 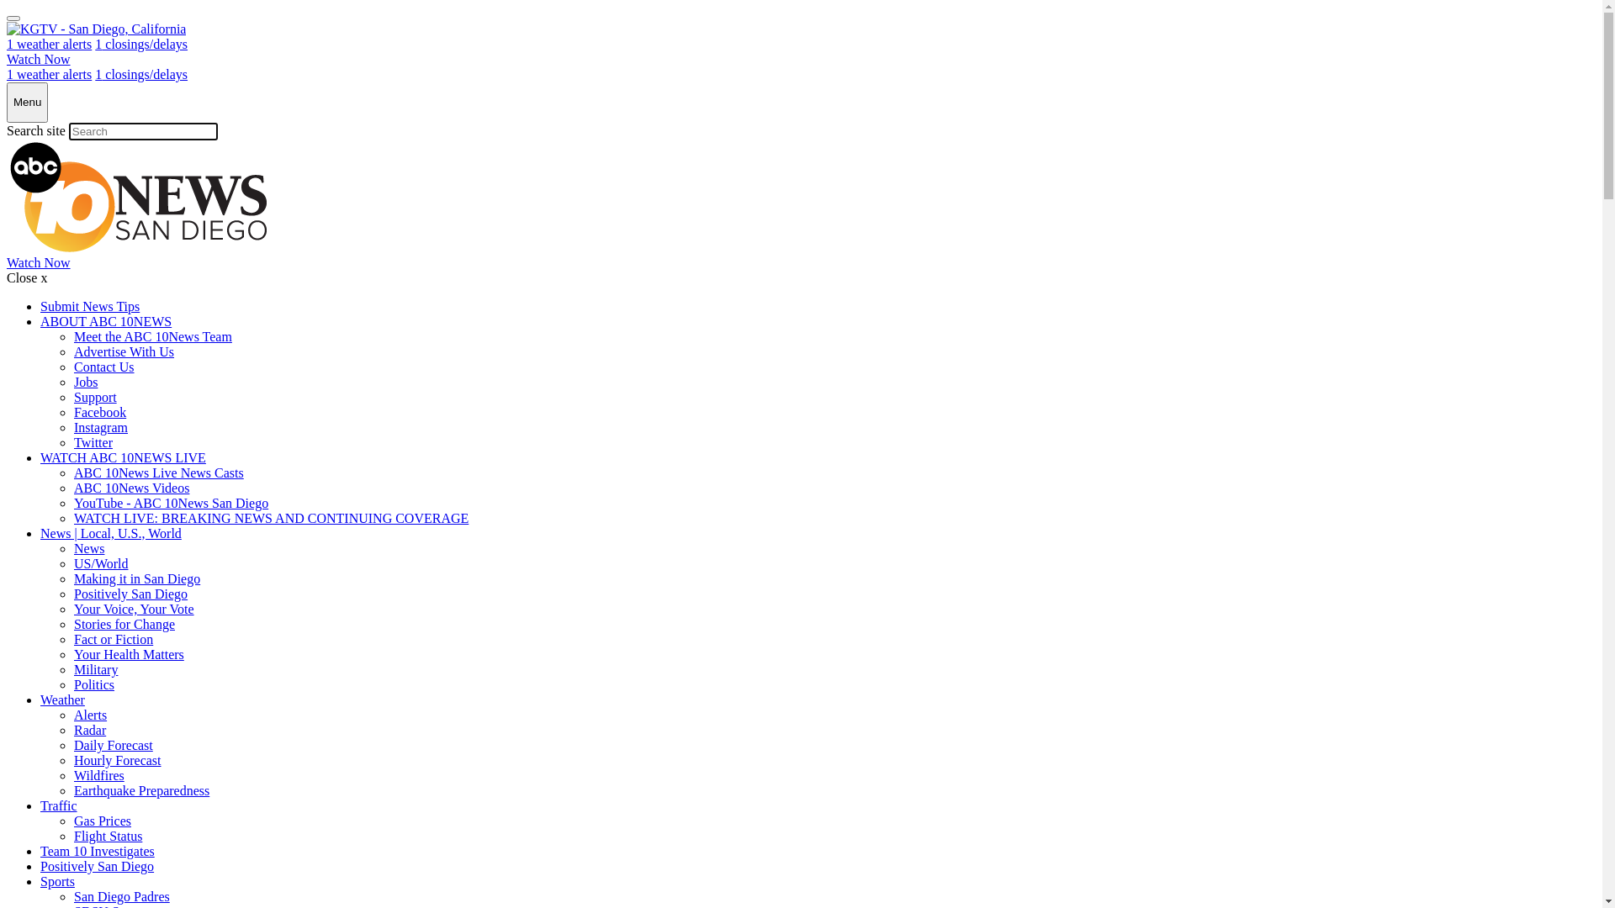 I want to click on WATCH ABC 10NEWS LIVE, so click(x=123, y=457).